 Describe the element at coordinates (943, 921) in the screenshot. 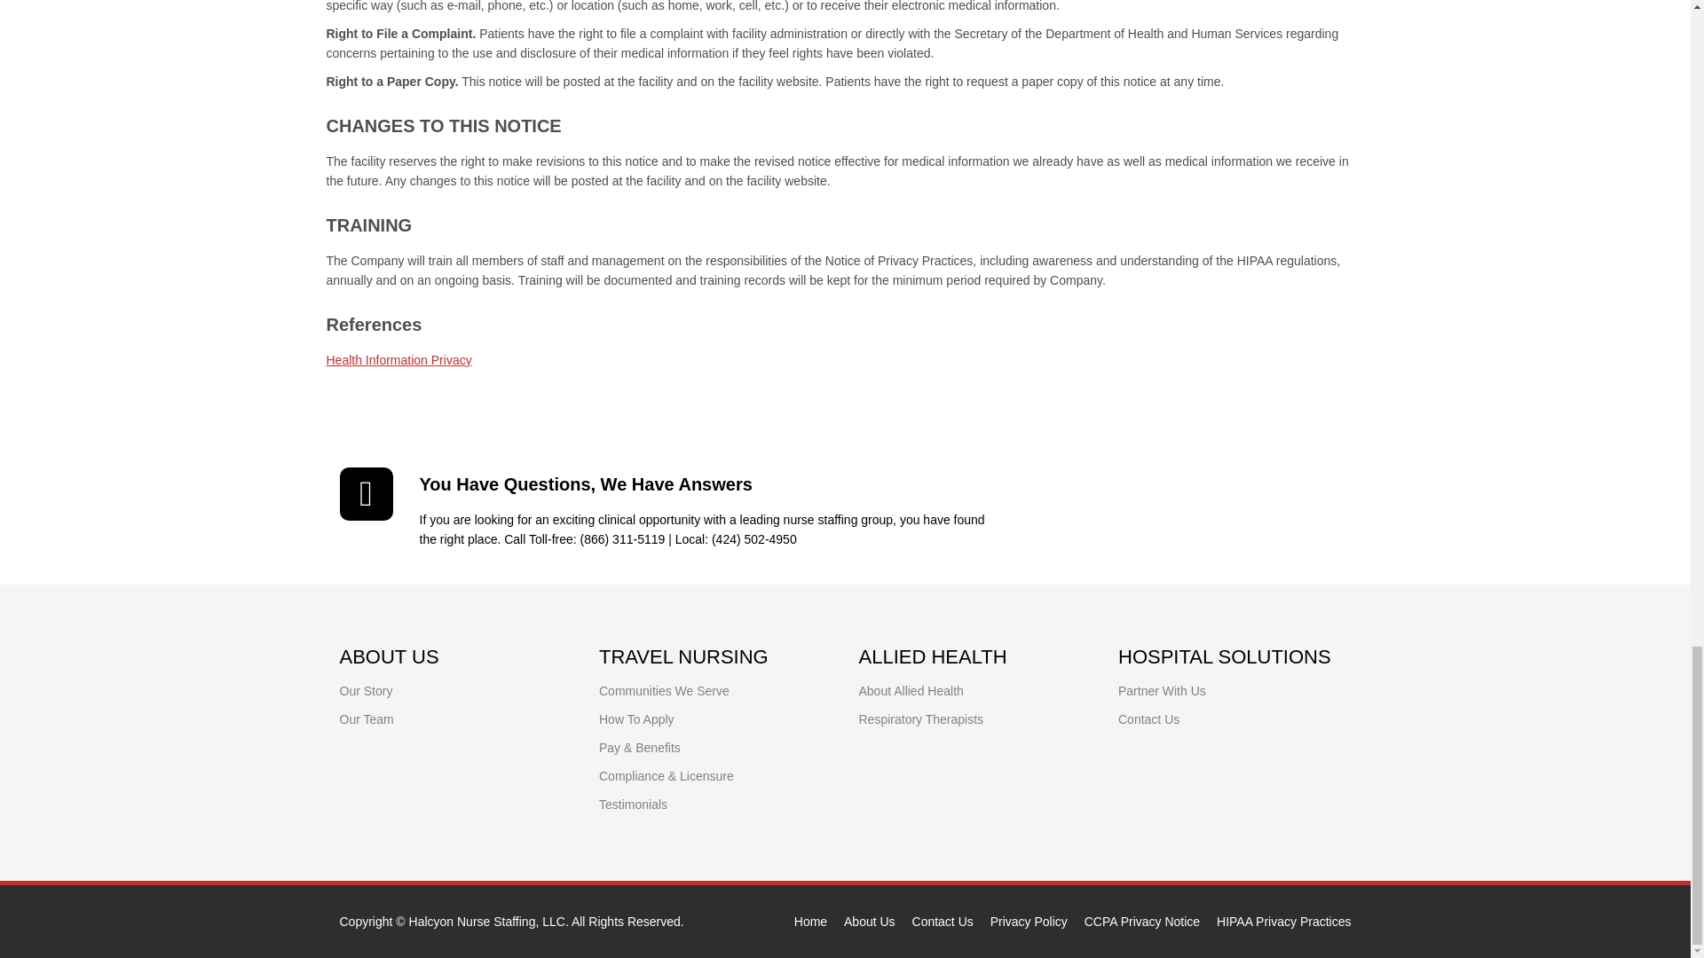

I see `Contact Us` at that location.